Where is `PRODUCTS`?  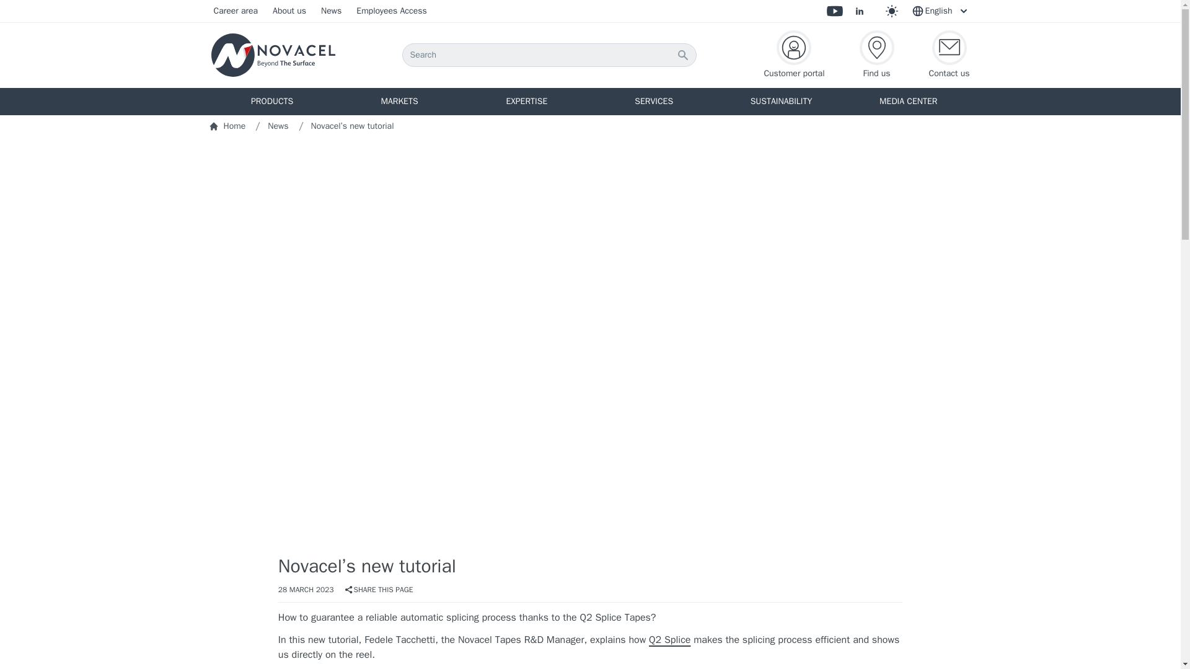
PRODUCTS is located at coordinates (271, 101).